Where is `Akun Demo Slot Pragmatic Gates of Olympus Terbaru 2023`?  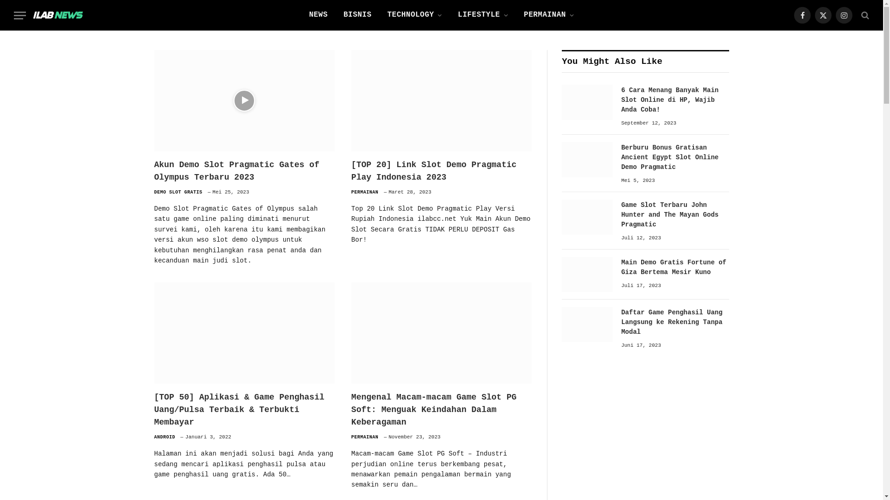 Akun Demo Slot Pragmatic Gates of Olympus Terbaru 2023 is located at coordinates (244, 101).